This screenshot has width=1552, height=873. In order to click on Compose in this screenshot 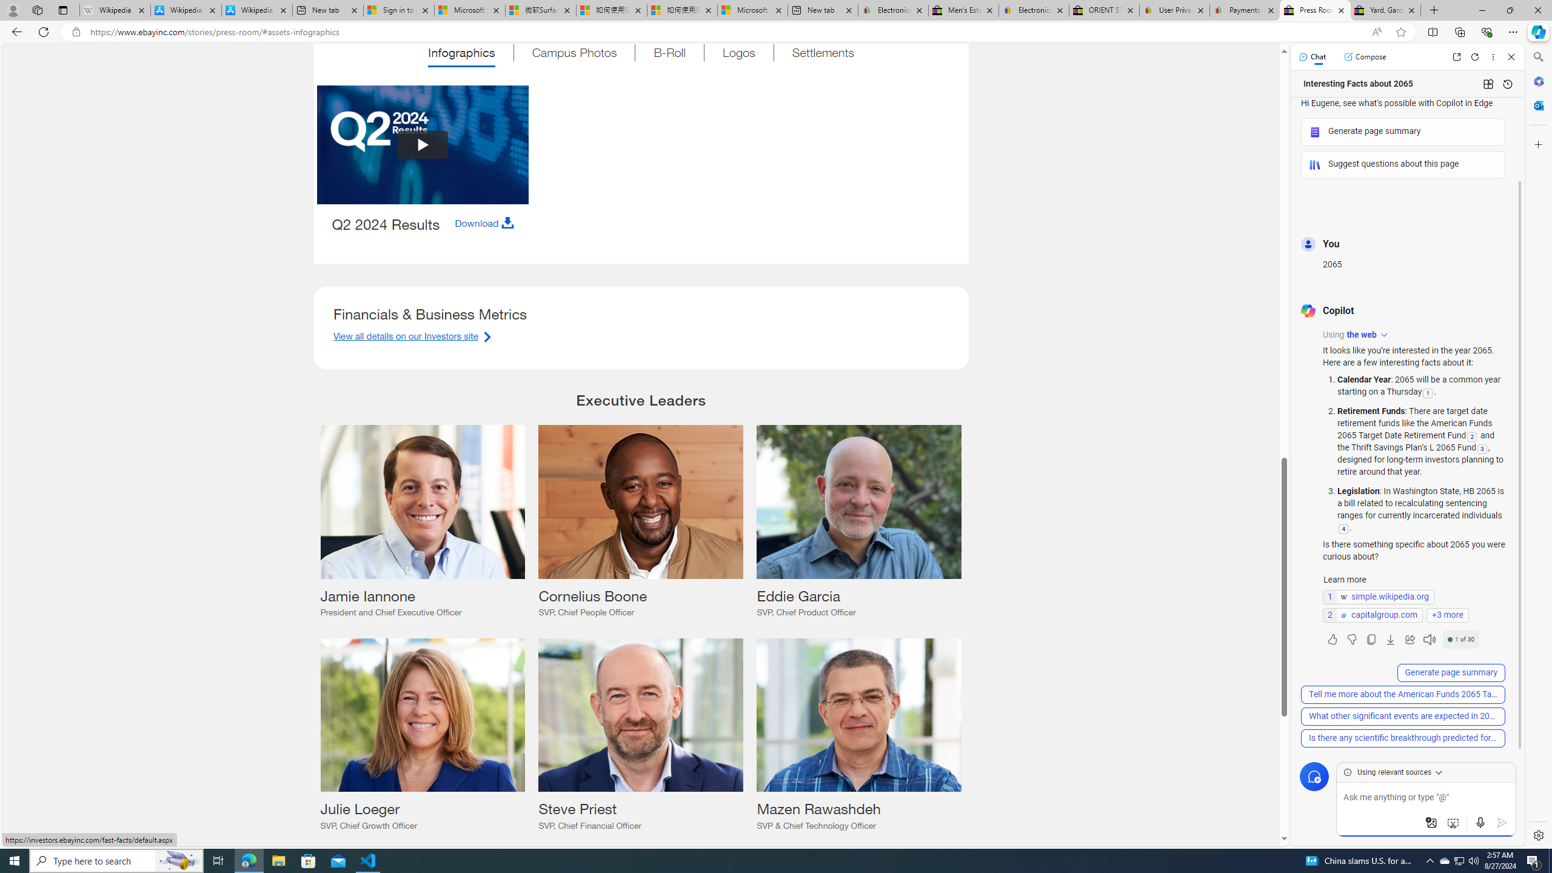, I will do `click(1365, 56)`.